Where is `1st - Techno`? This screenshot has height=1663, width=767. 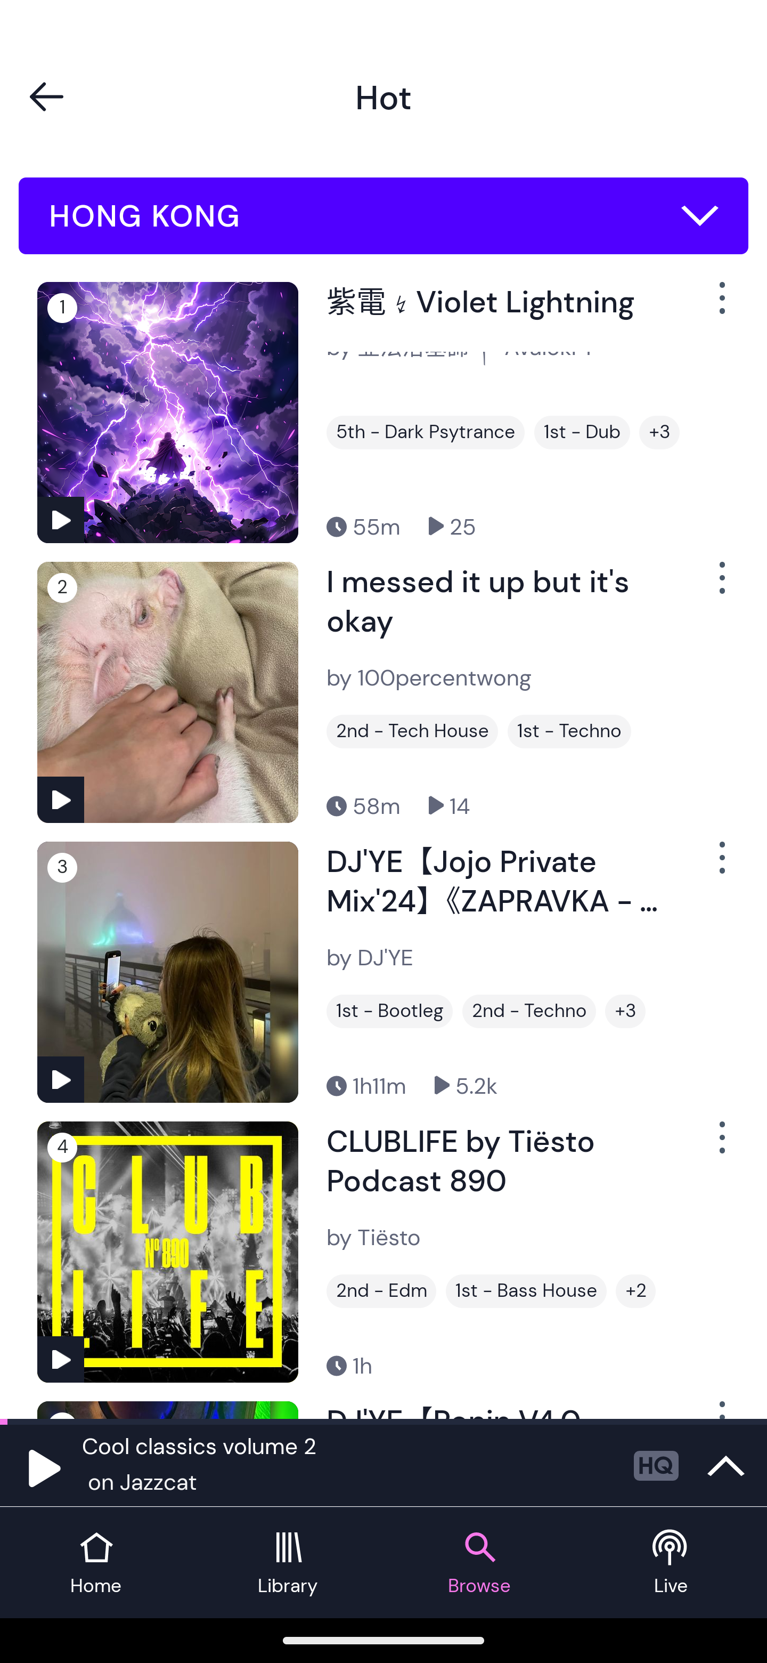
1st - Techno is located at coordinates (569, 731).